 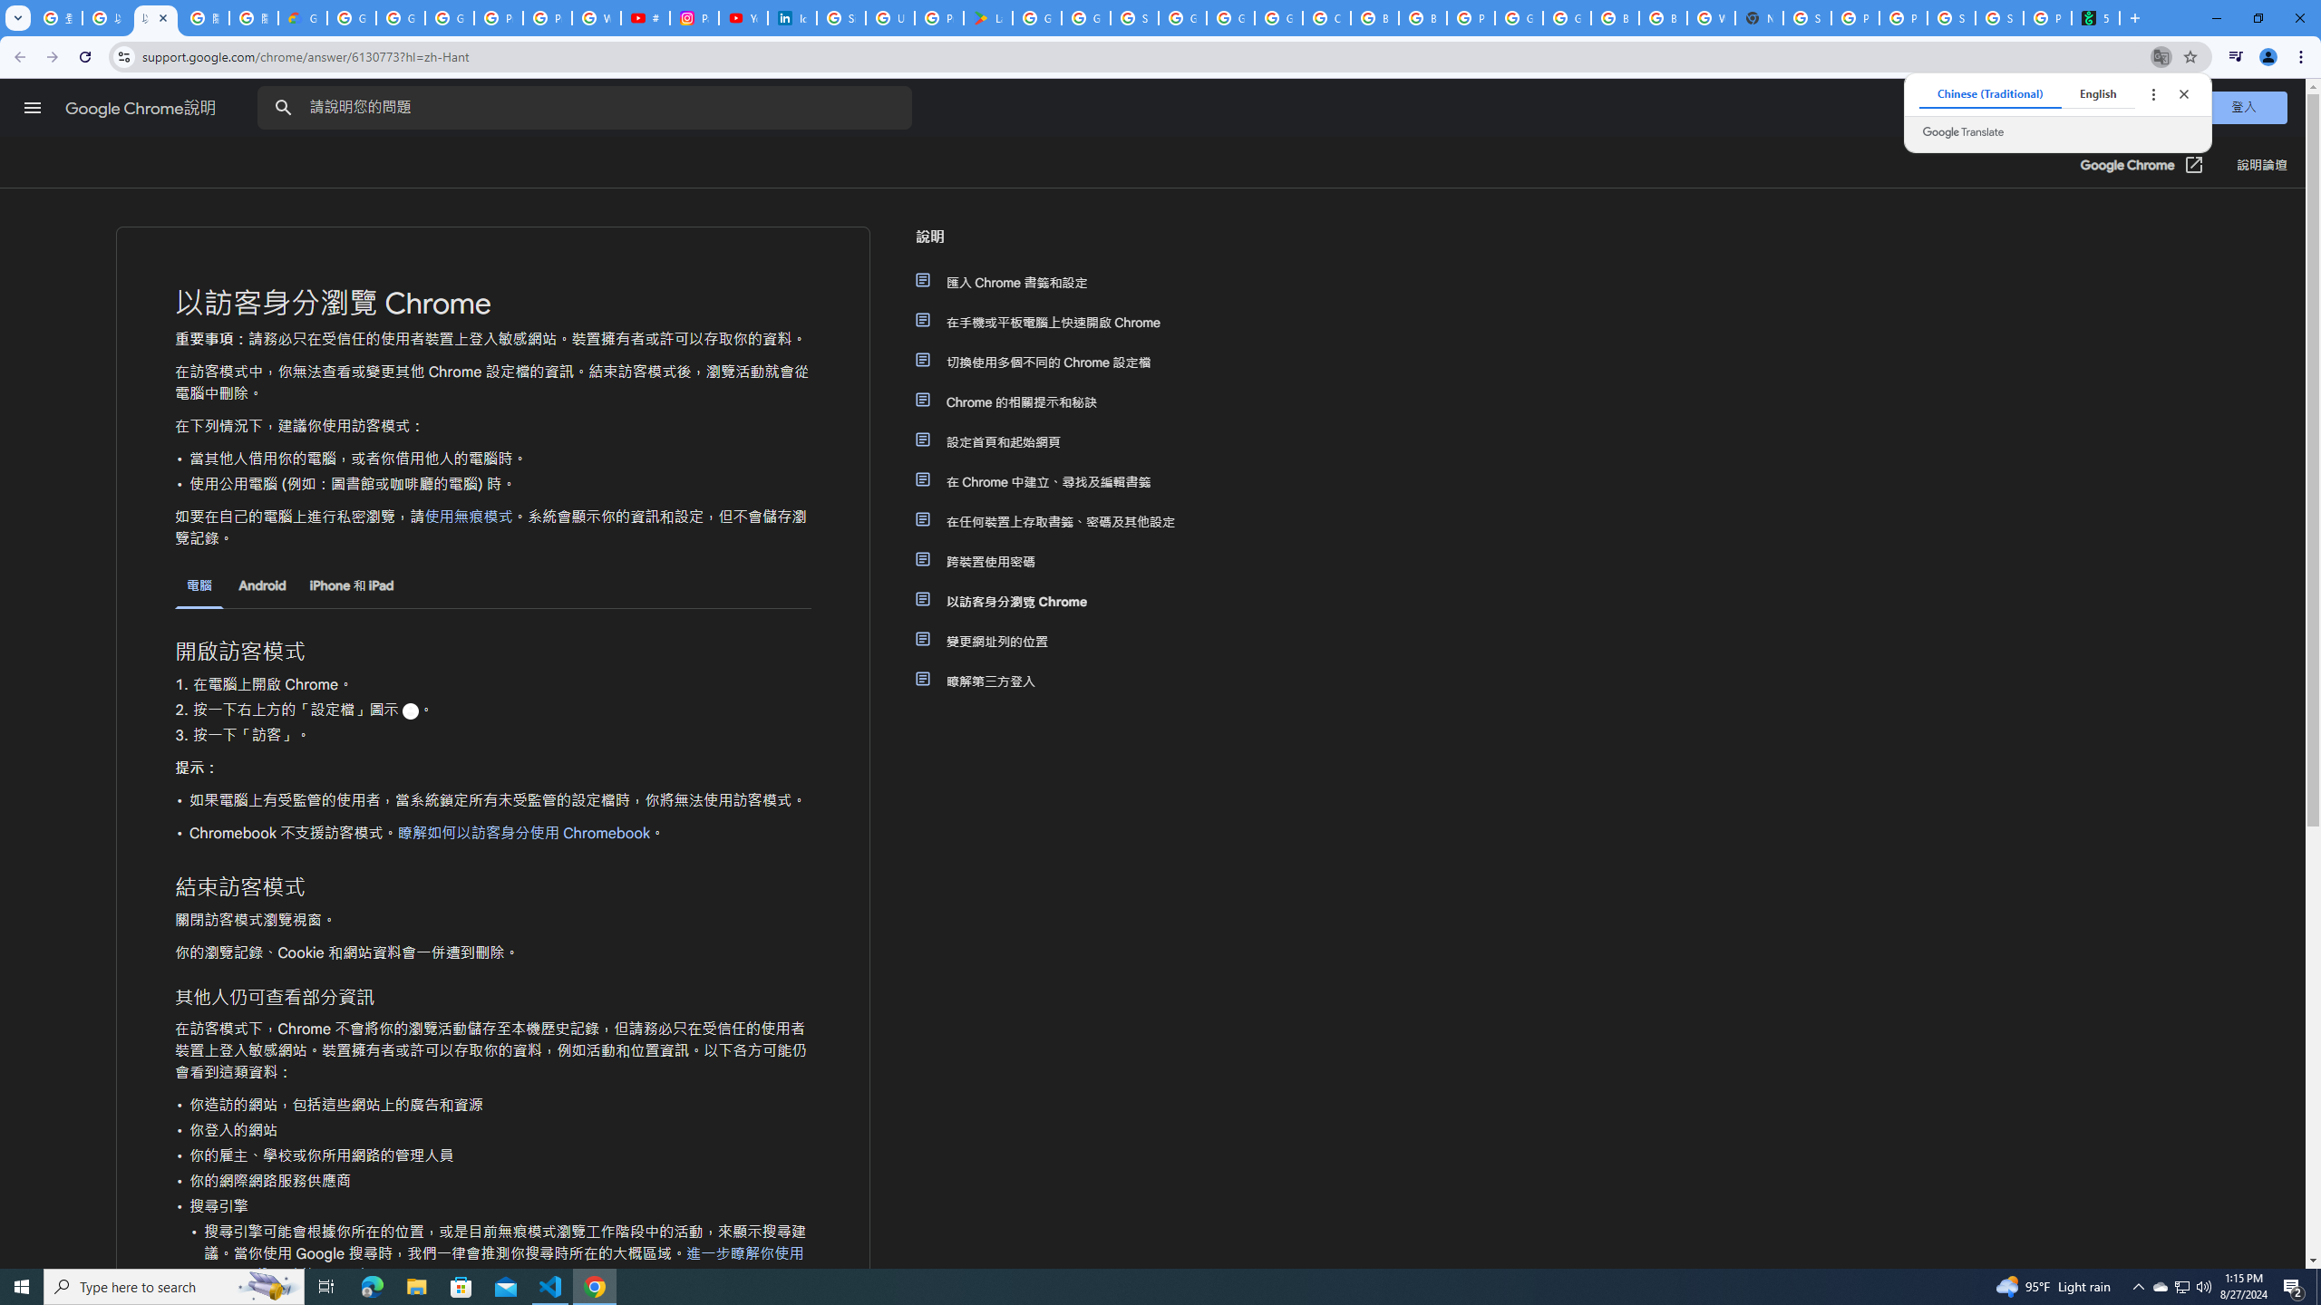 I want to click on Translate this page, so click(x=2161, y=56).